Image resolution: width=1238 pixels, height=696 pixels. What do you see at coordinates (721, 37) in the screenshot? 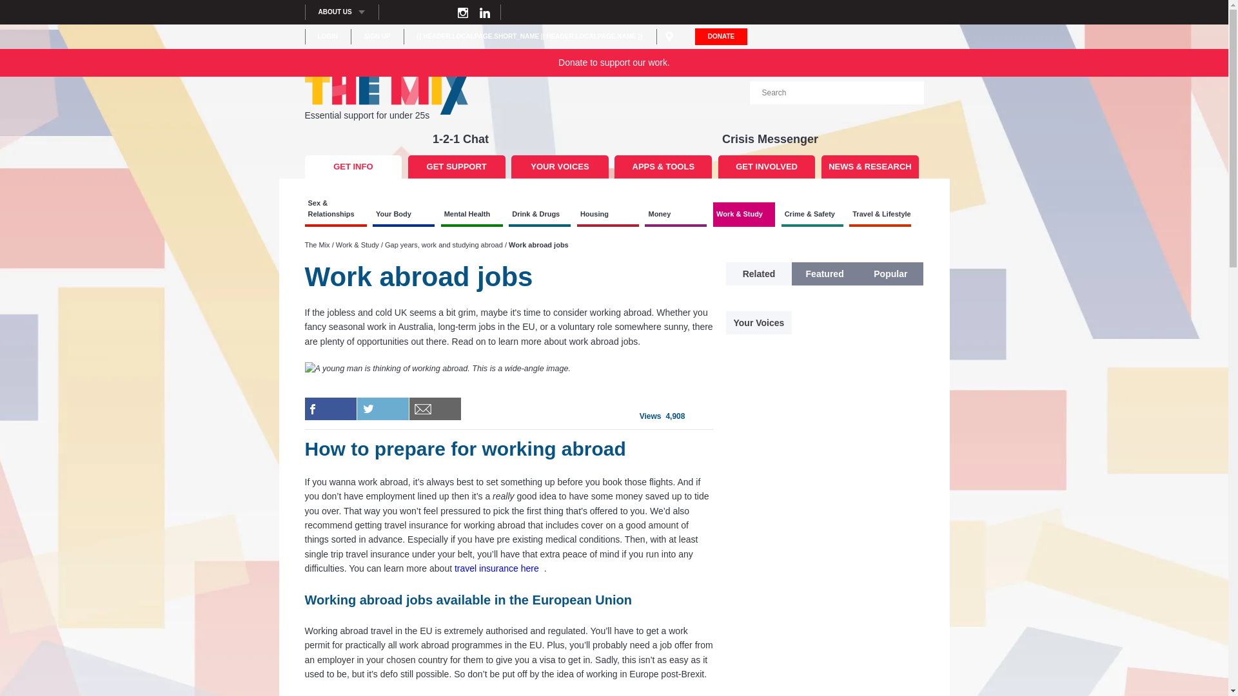
I see `DONATE` at bounding box center [721, 37].